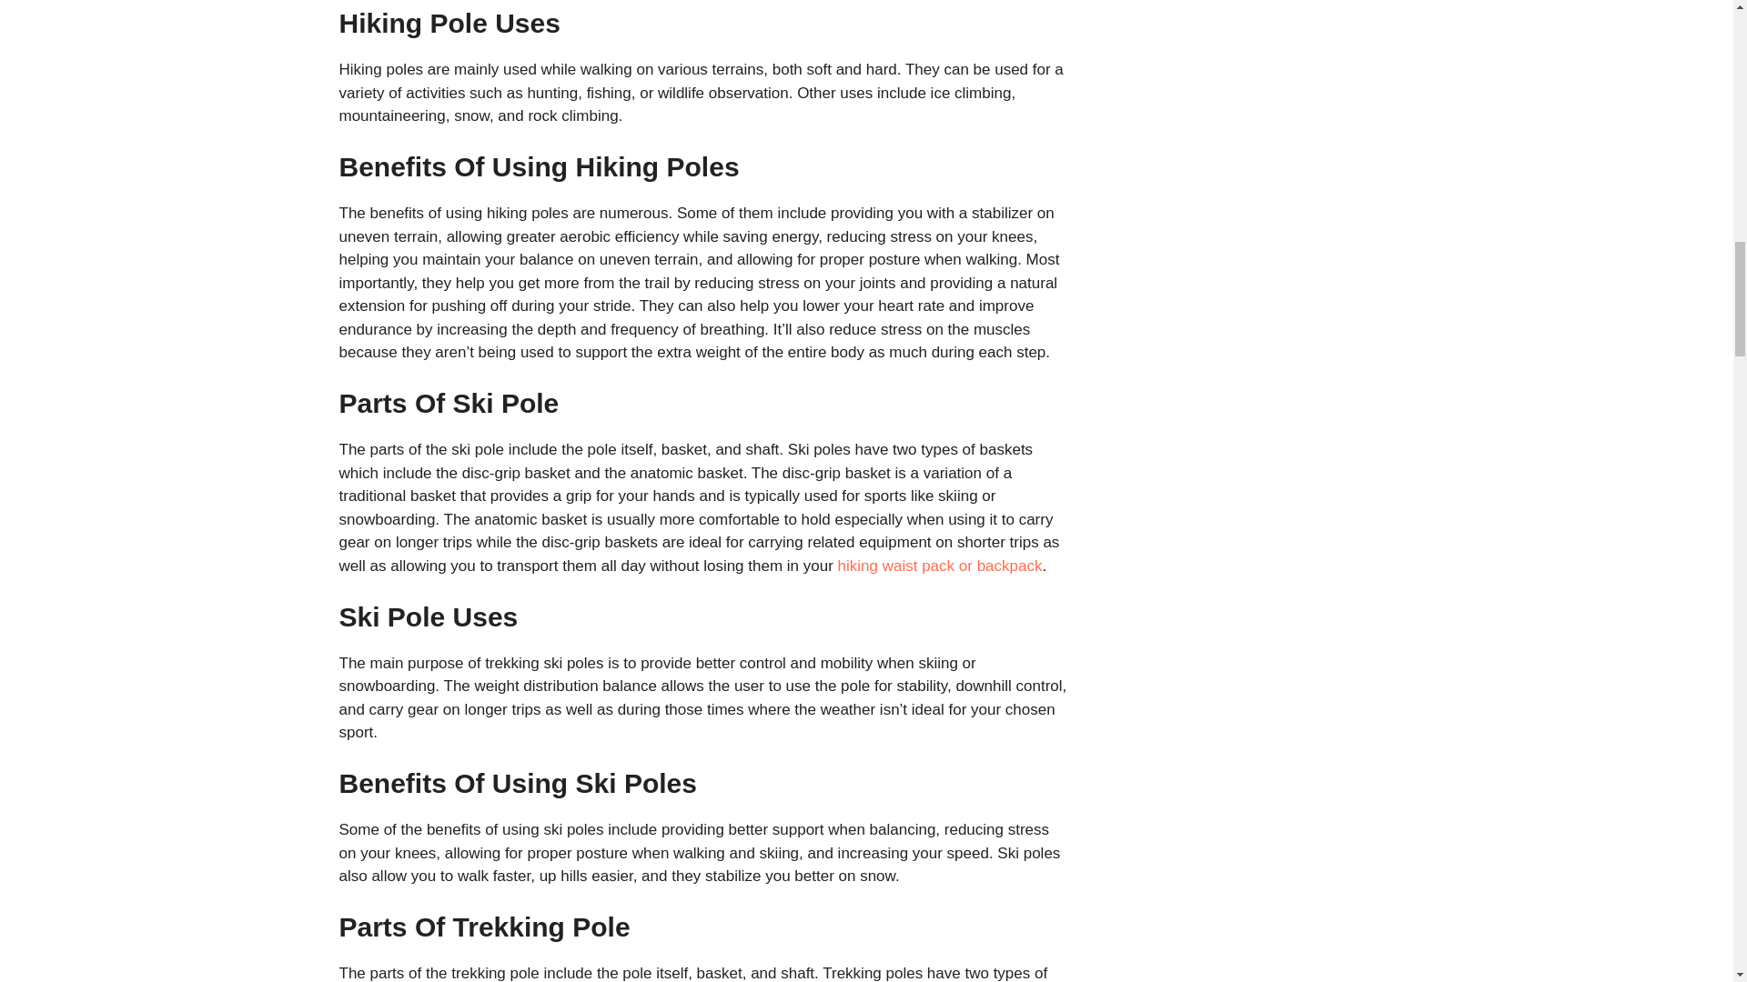 Image resolution: width=1747 pixels, height=982 pixels. Describe the element at coordinates (941, 566) in the screenshot. I see `hiking waist pack or backpack` at that location.